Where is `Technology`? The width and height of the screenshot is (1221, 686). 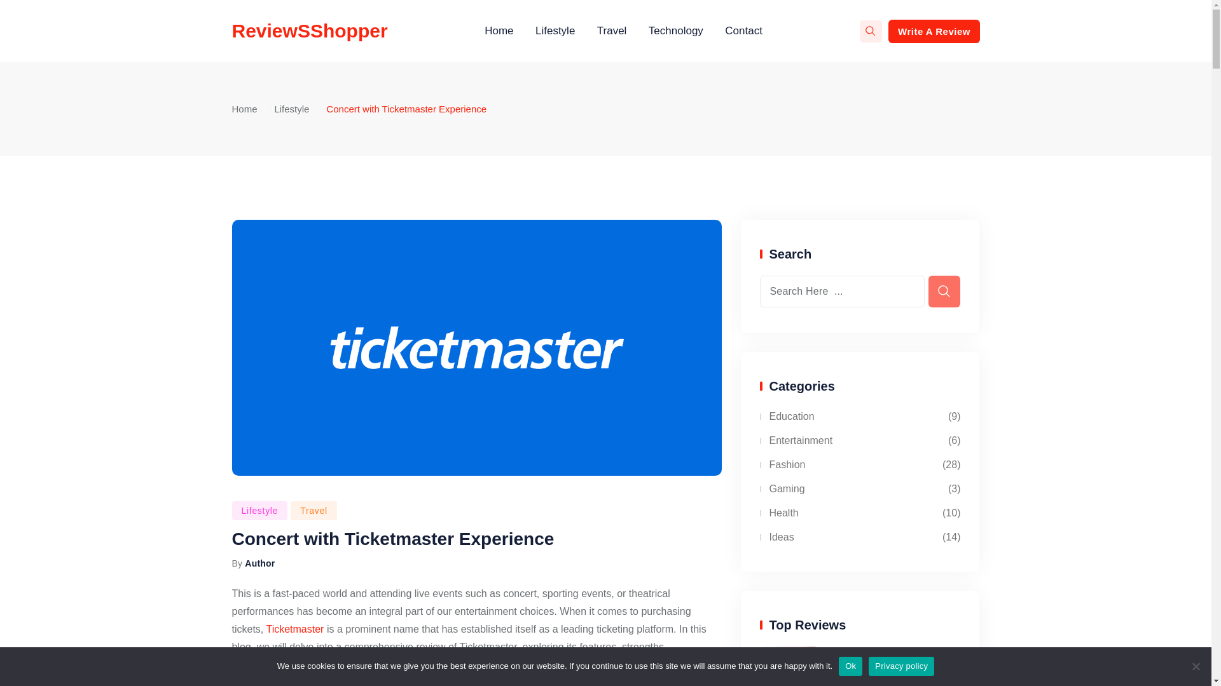 Technology is located at coordinates (675, 31).